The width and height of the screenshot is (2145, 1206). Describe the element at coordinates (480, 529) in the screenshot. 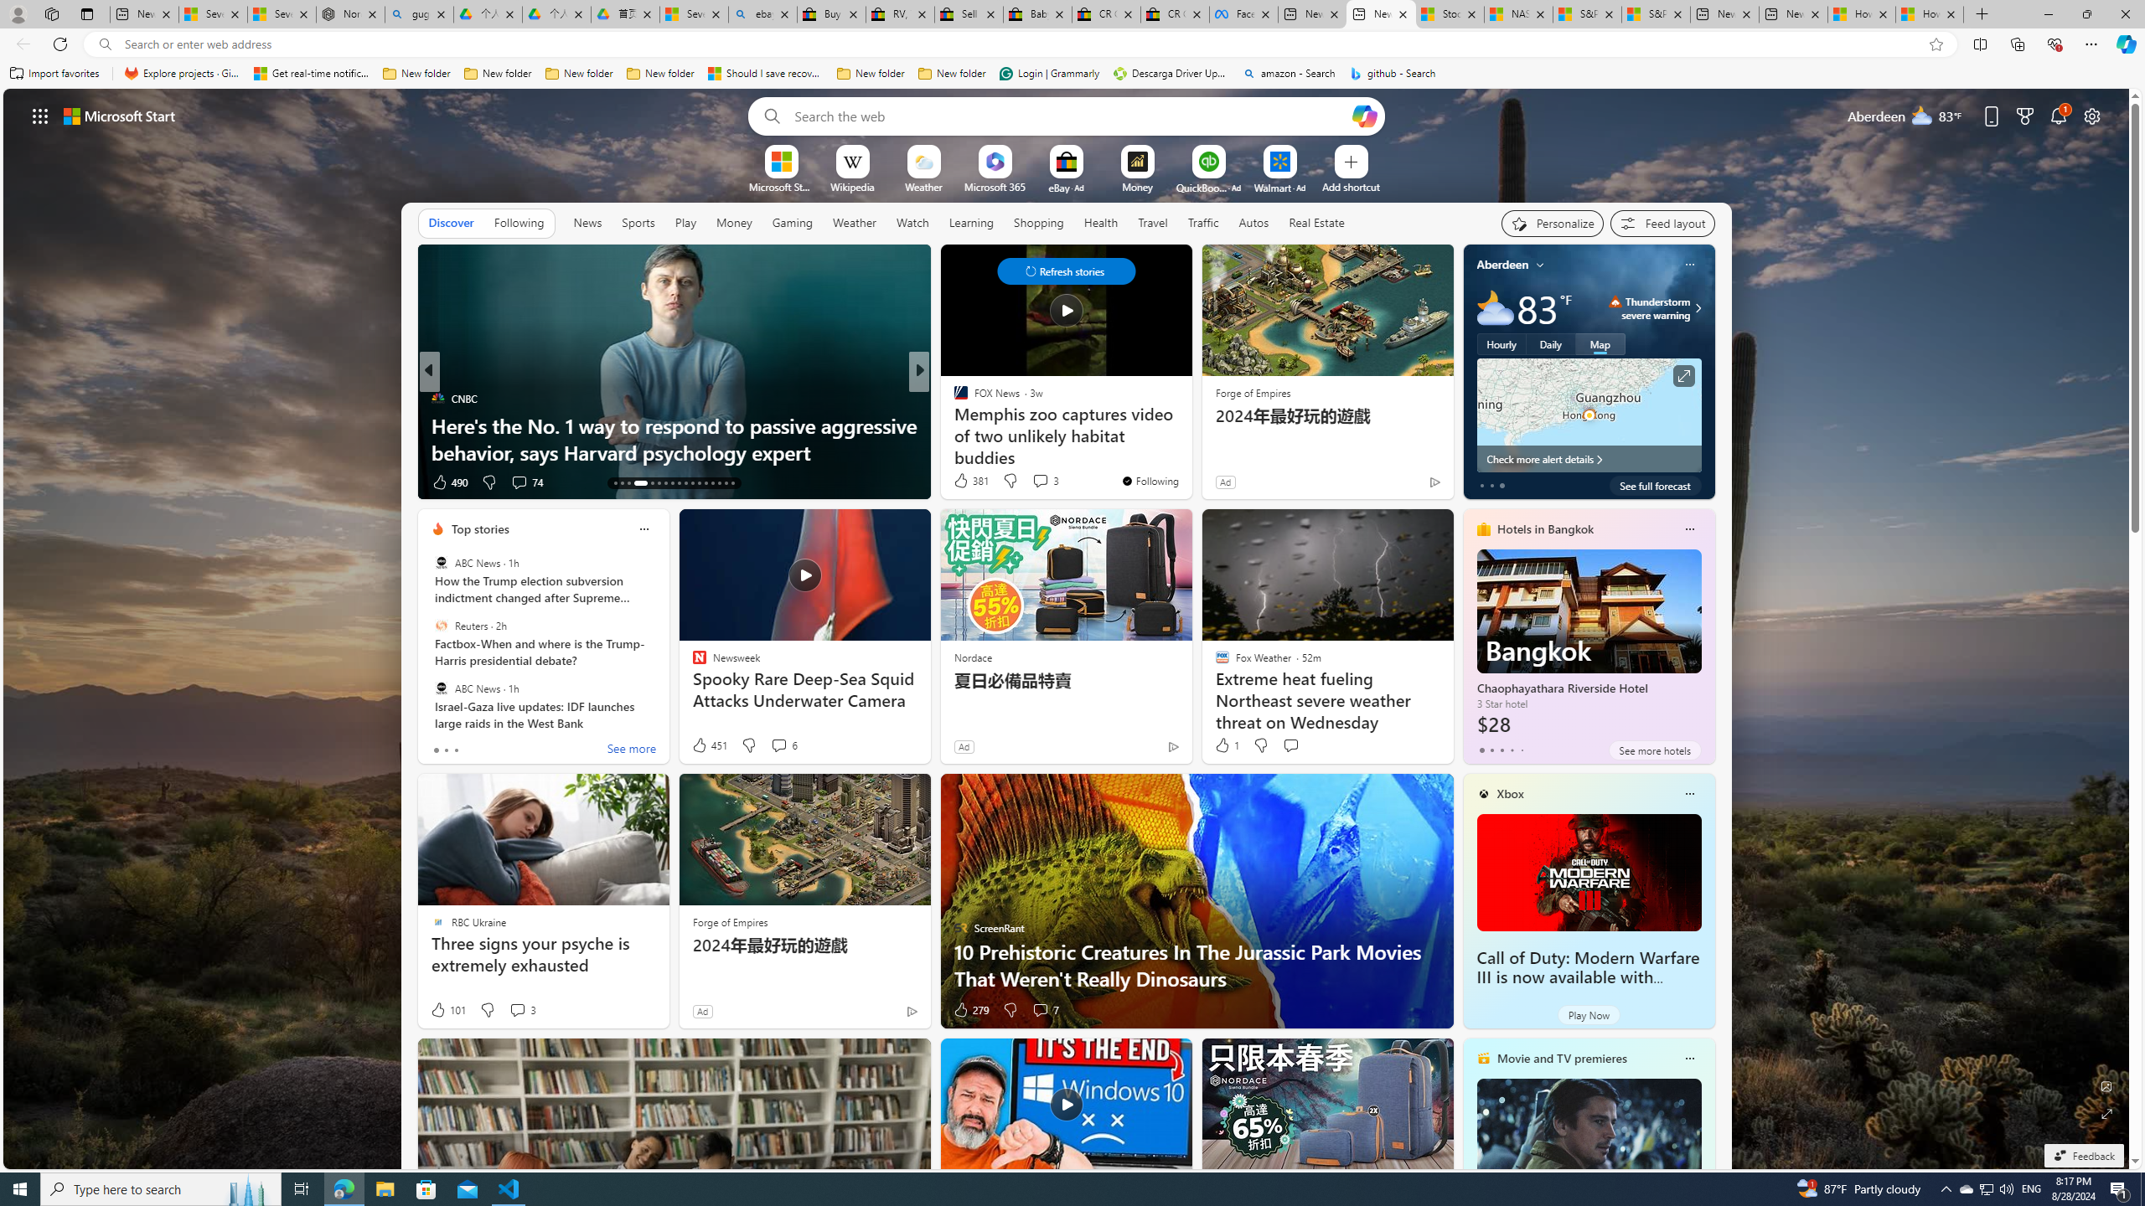

I see `Top stories` at that location.